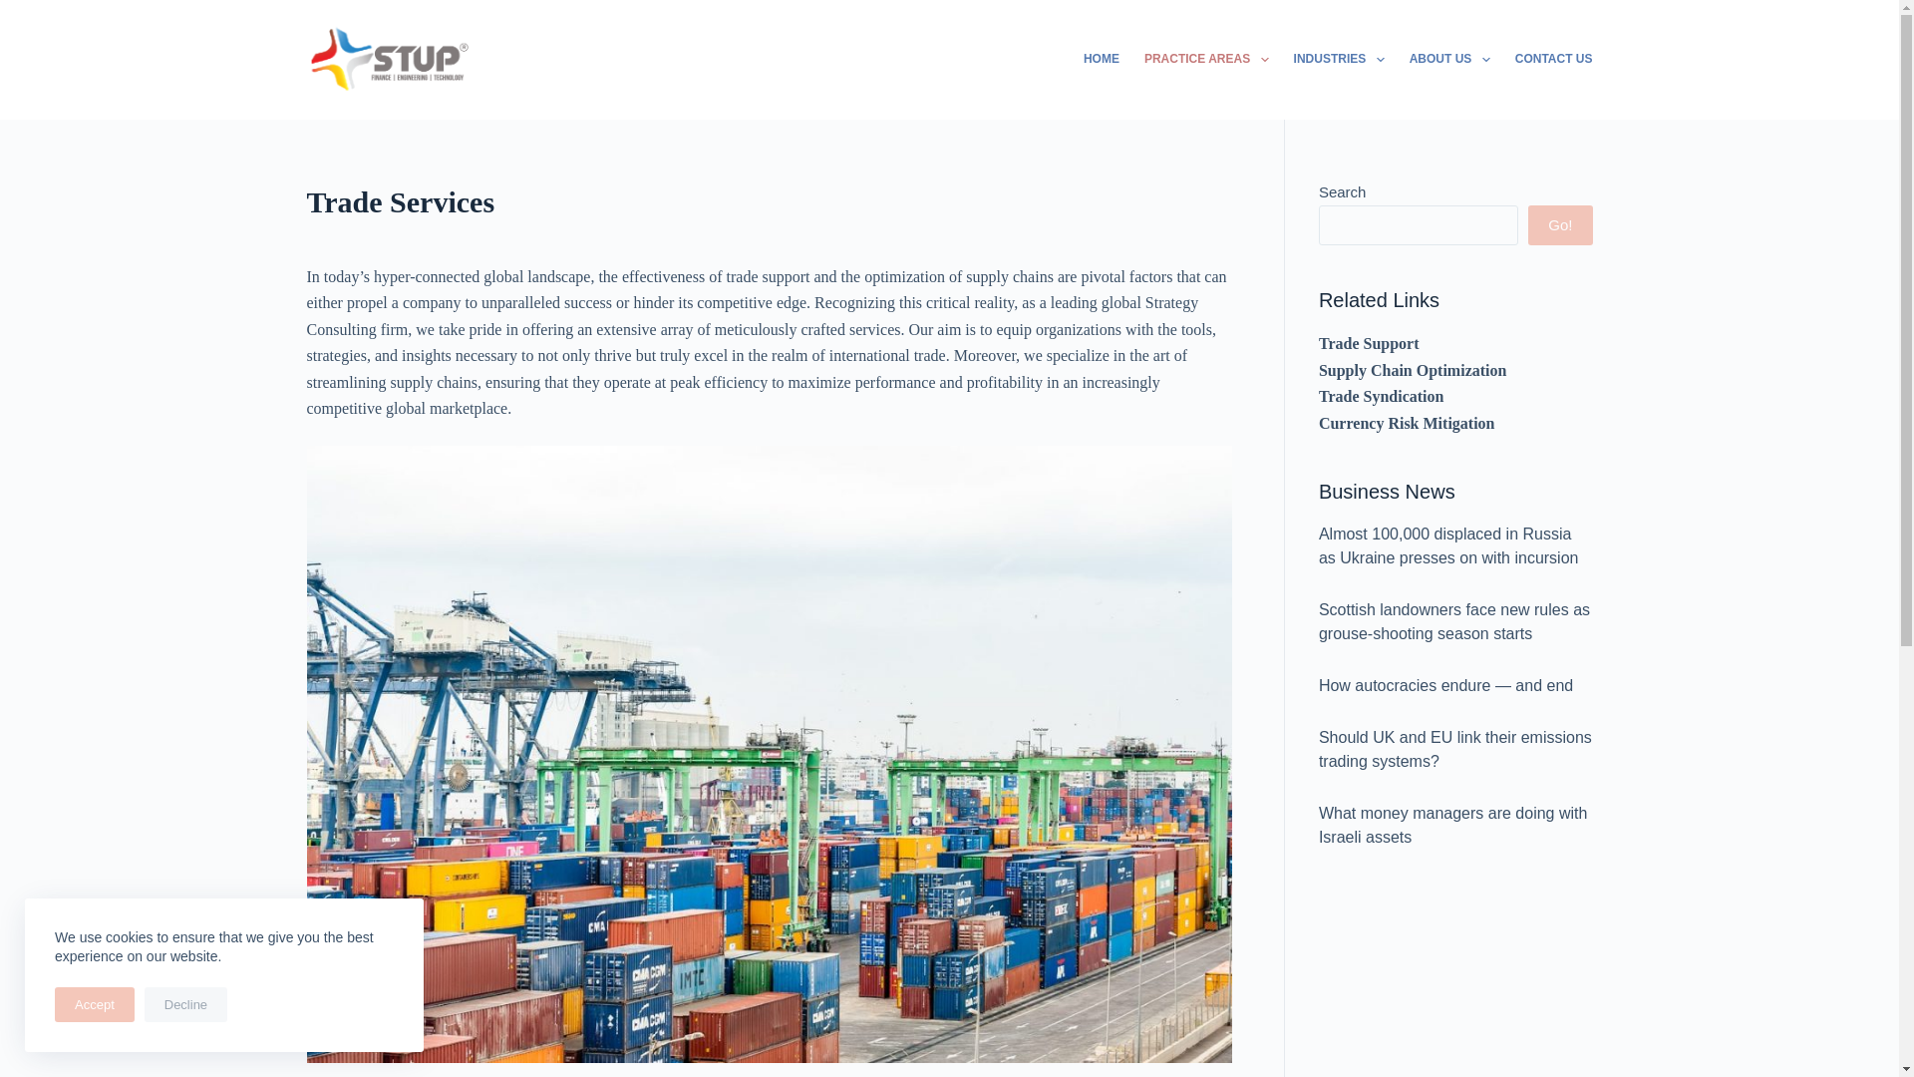 The image size is (1914, 1077). What do you see at coordinates (1455, 750) in the screenshot?
I see `Should UK and EU link their emissions trading systems?` at bounding box center [1455, 750].